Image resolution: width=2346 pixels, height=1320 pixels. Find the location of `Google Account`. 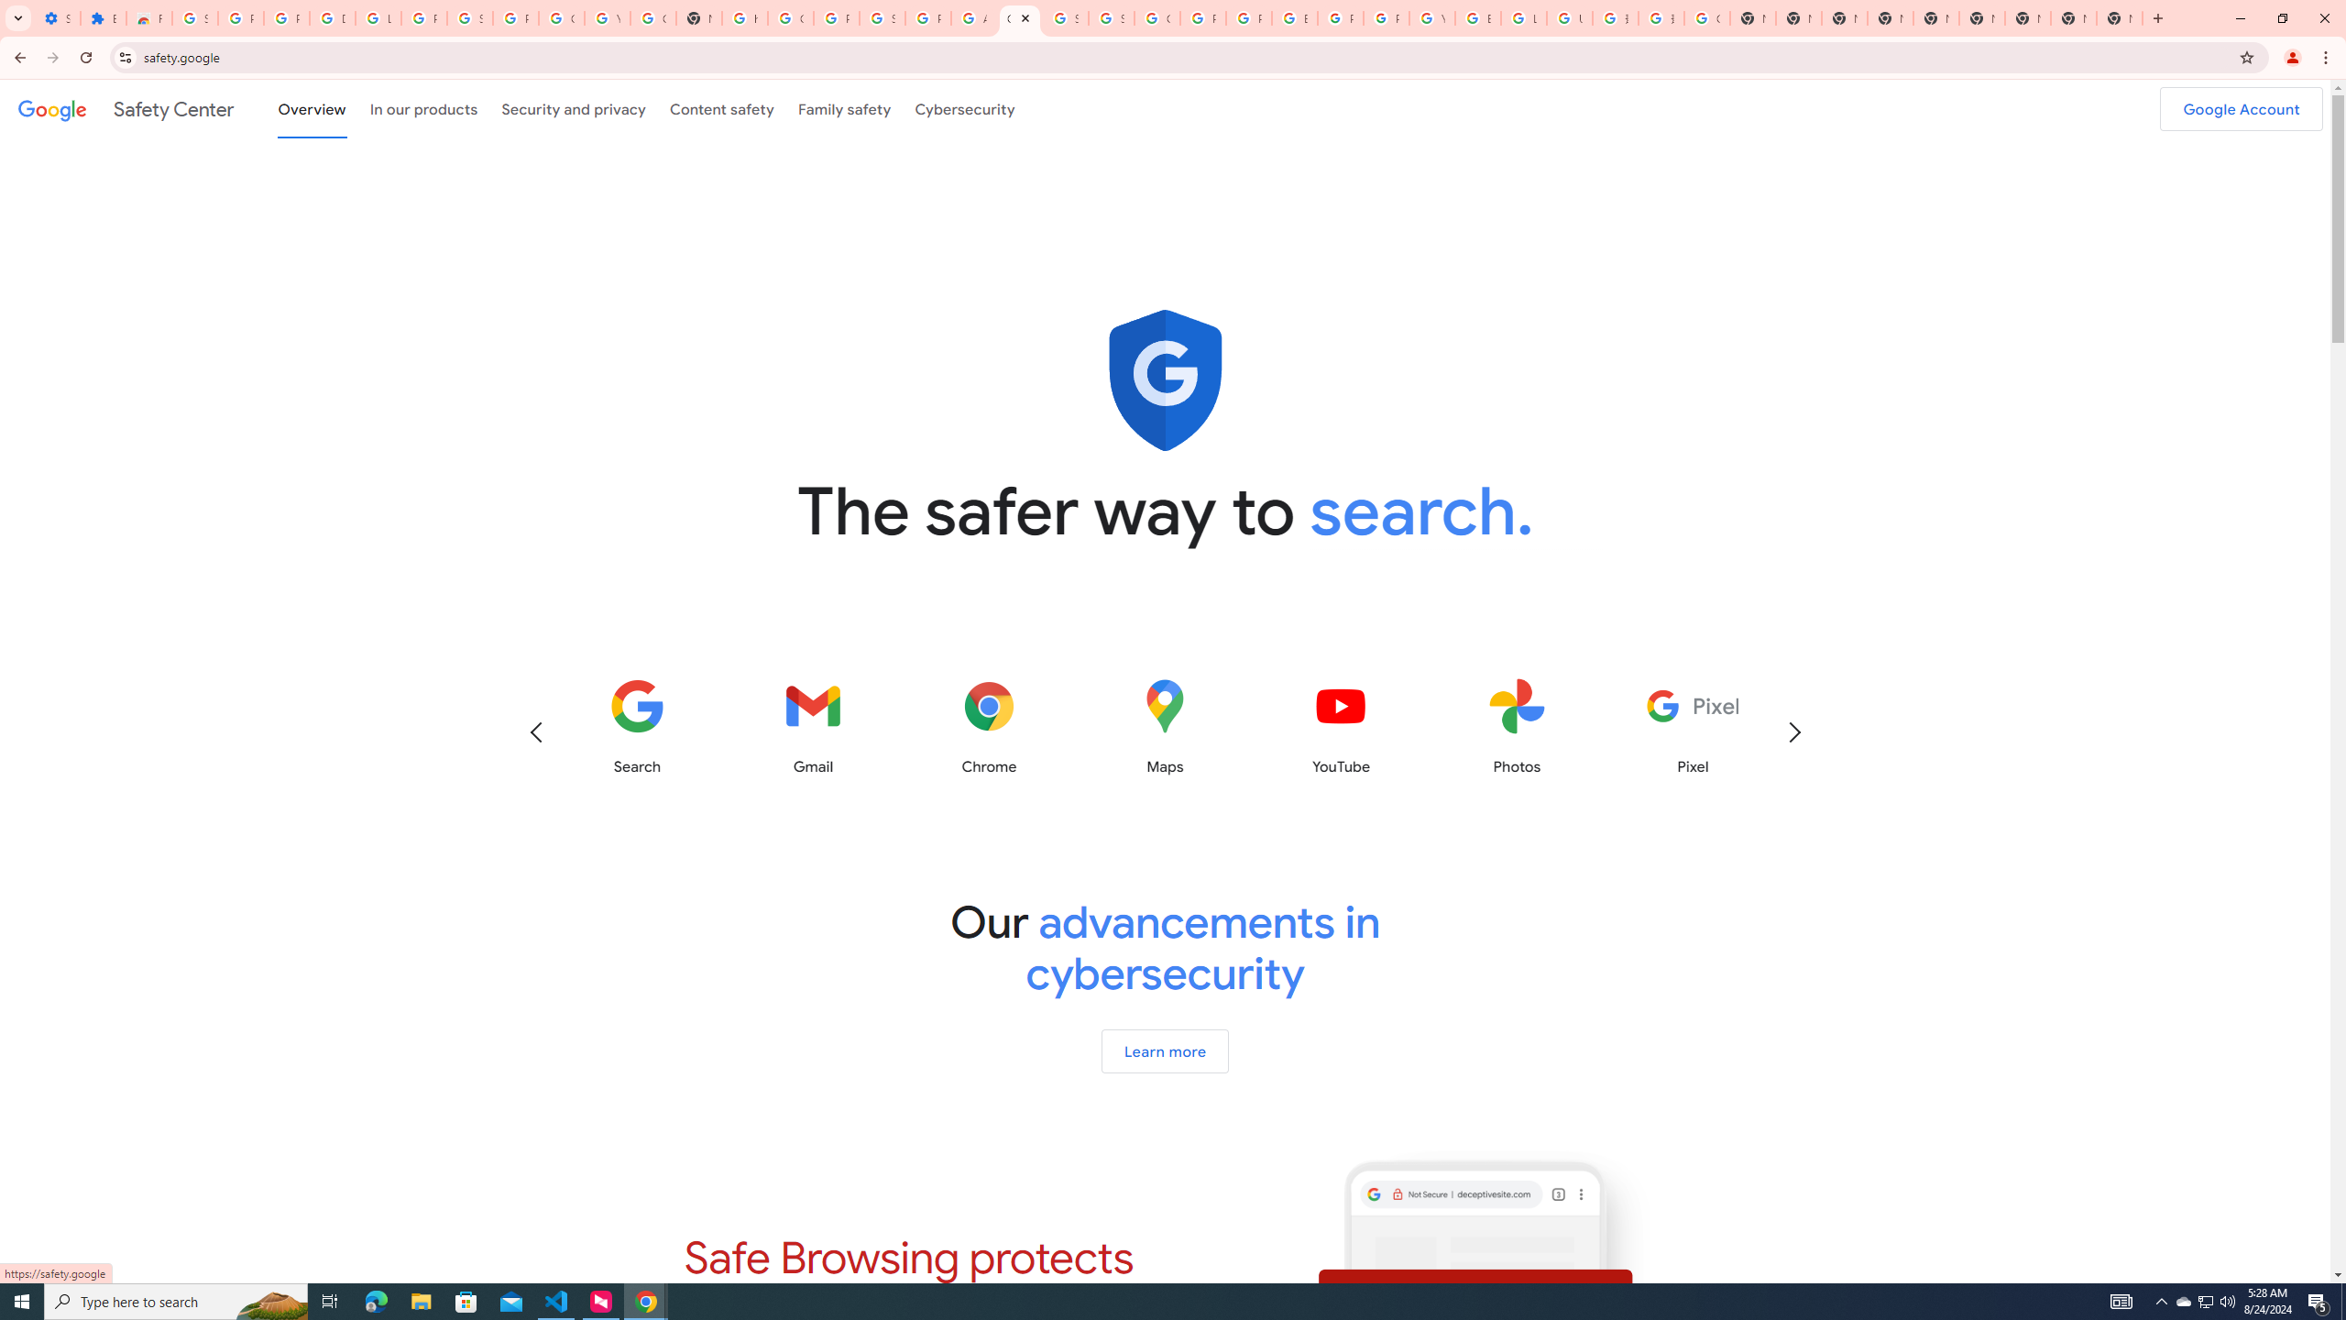

Google Account is located at coordinates (2242, 108).